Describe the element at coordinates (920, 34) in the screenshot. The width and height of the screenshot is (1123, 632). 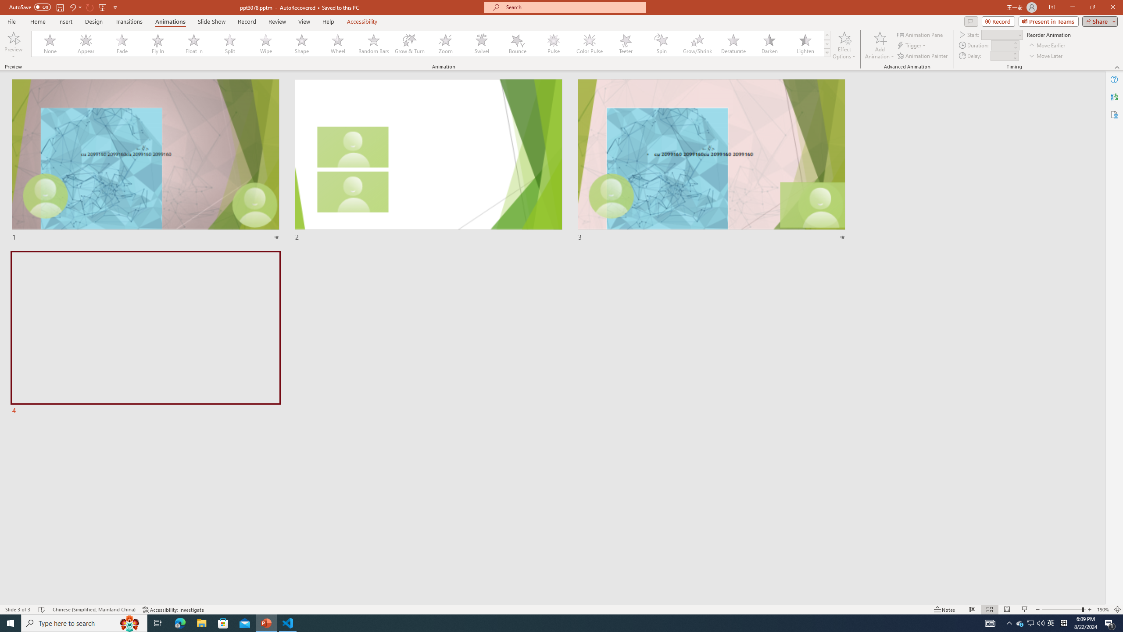
I see `Animation Pane` at that location.